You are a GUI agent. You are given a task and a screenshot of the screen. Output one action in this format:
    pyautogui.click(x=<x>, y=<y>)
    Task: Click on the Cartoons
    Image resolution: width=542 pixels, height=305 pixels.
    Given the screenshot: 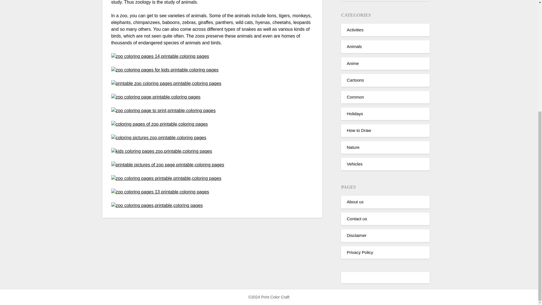 What is the action you would take?
    pyautogui.click(x=355, y=80)
    